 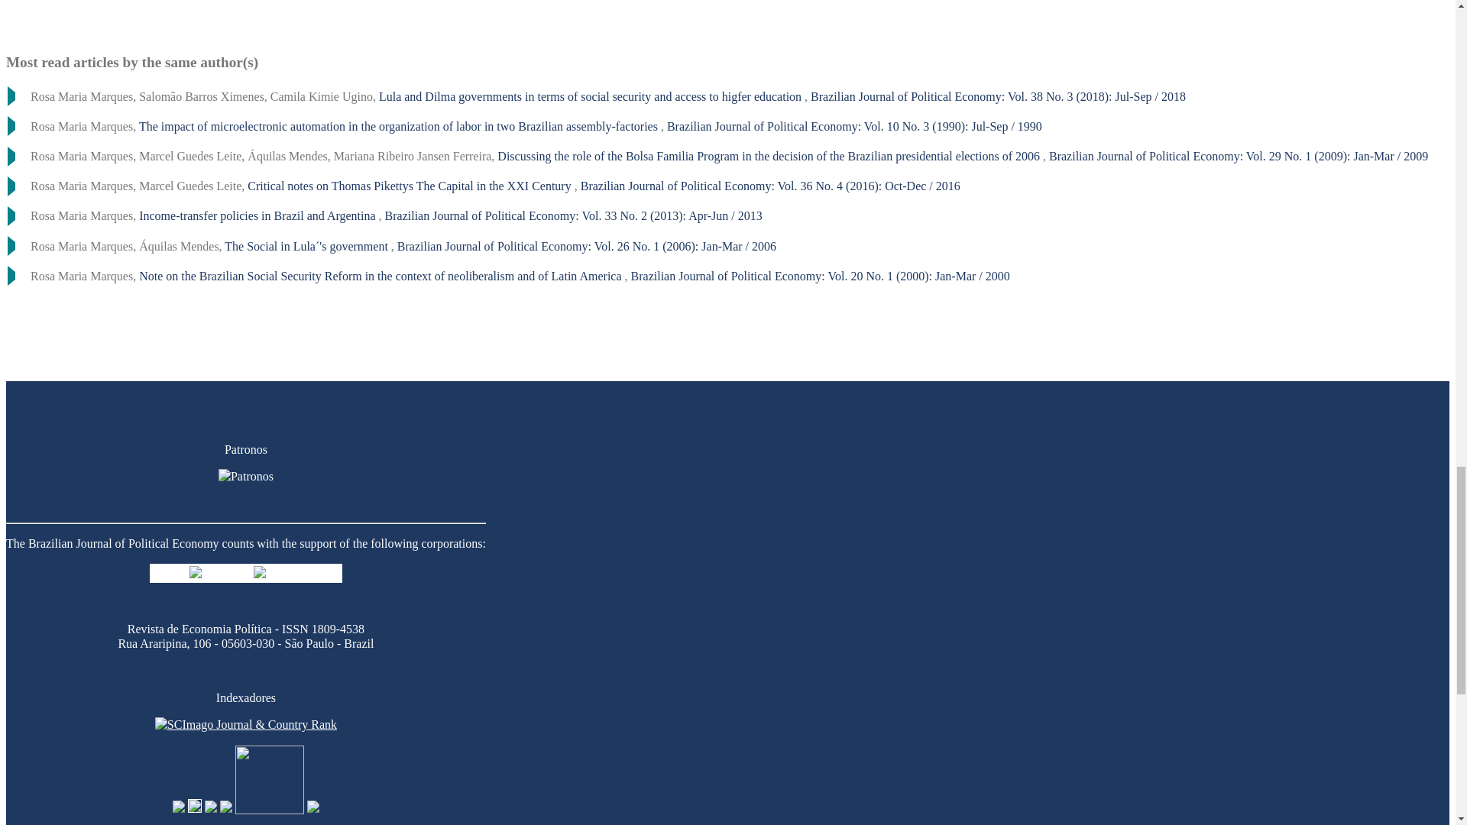 What do you see at coordinates (226, 810) in the screenshot?
I see `RESEARCHGATE` at bounding box center [226, 810].